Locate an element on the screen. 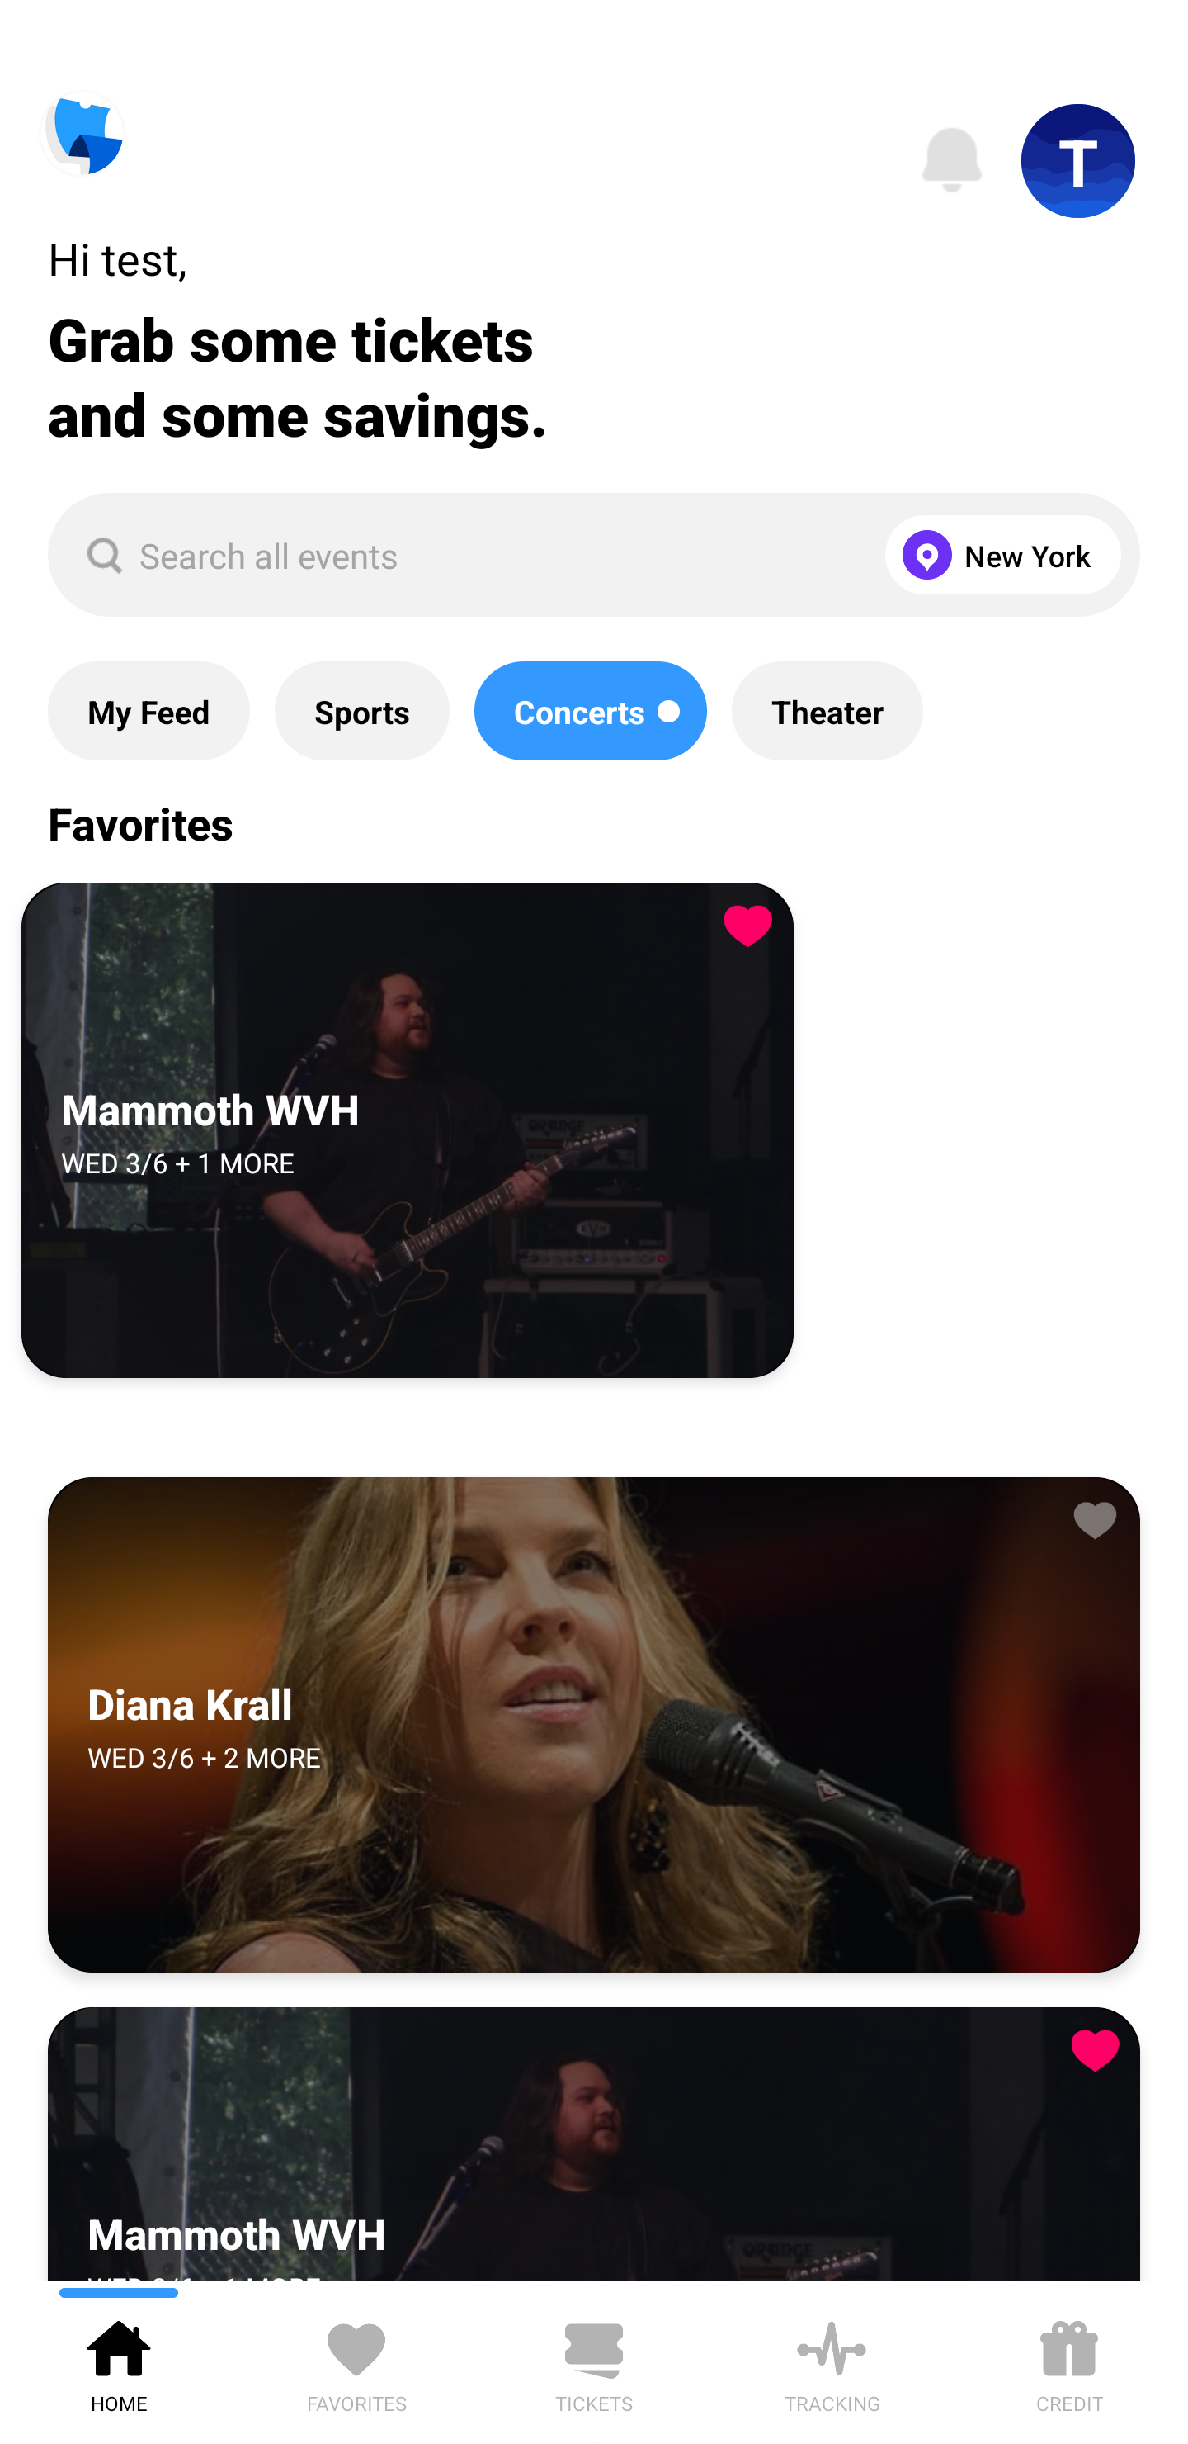  Concerts is located at coordinates (590, 711).